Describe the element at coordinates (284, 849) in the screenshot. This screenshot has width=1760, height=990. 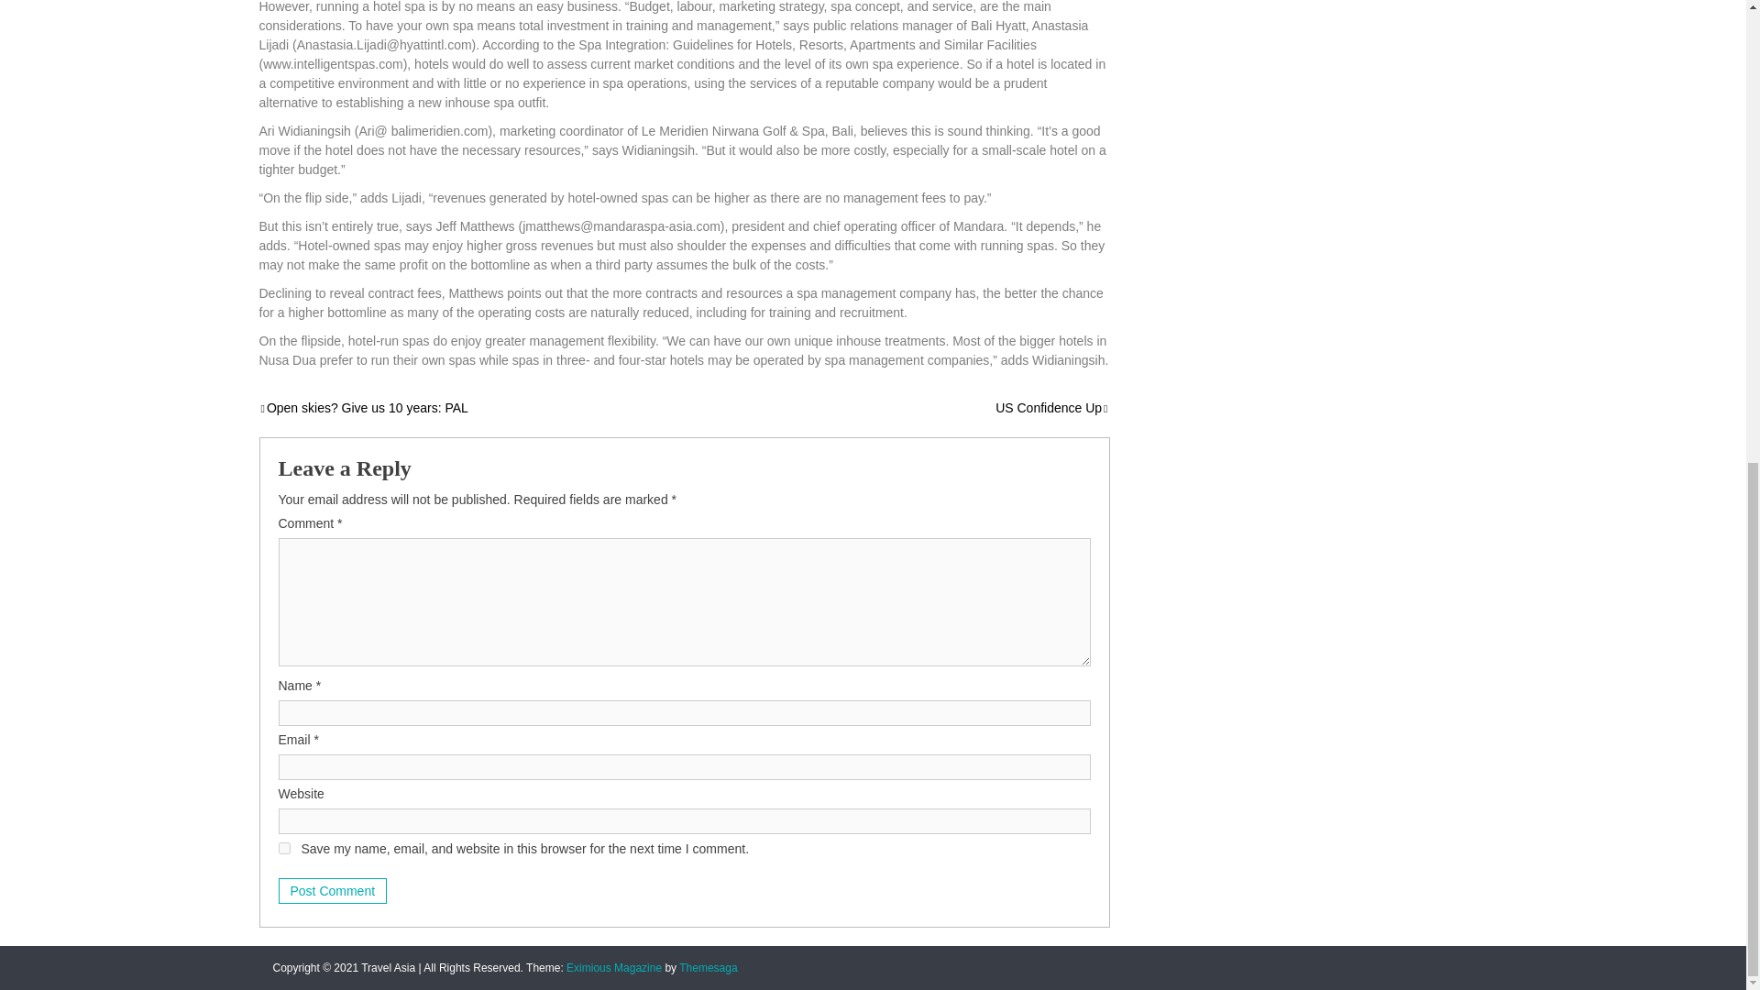
I see `yes` at that location.